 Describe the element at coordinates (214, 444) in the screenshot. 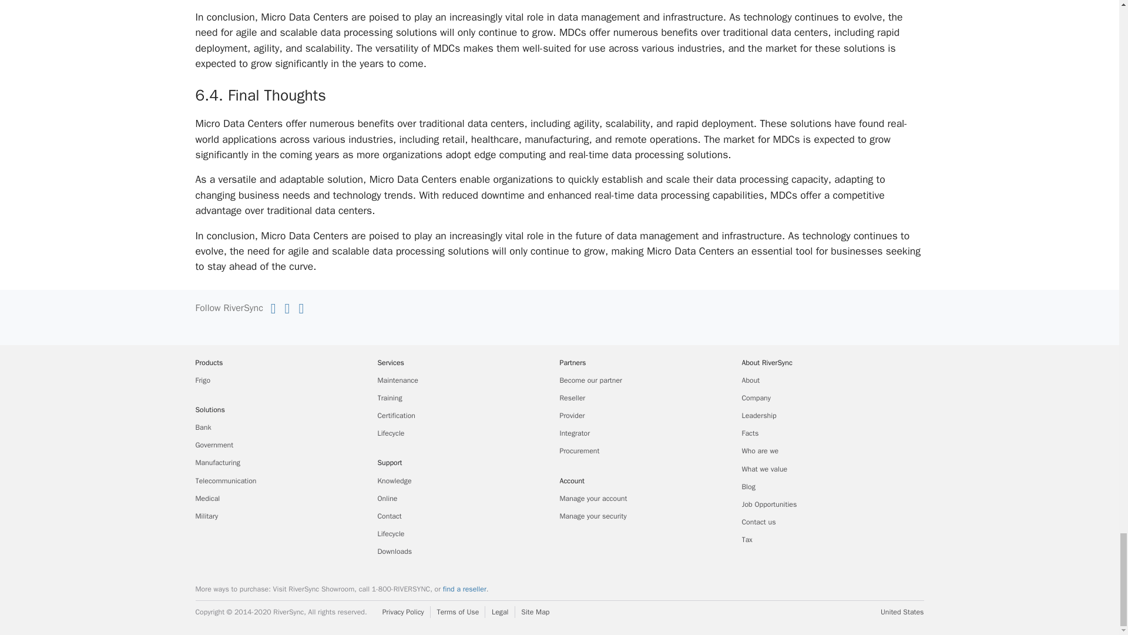

I see `Government` at that location.